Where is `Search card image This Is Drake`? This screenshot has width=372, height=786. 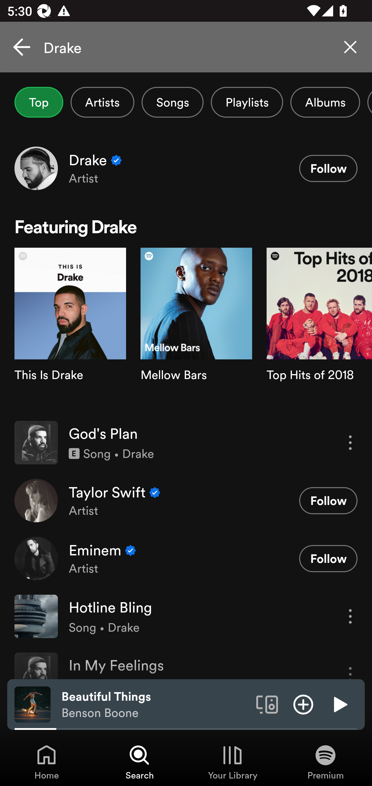
Search card image This Is Drake is located at coordinates (70, 330).